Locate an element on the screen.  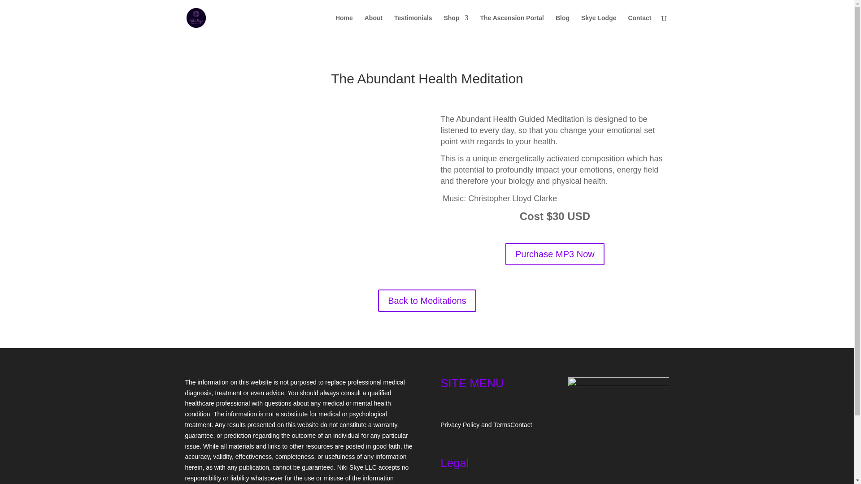
The Ascension Portal is located at coordinates (512, 25).